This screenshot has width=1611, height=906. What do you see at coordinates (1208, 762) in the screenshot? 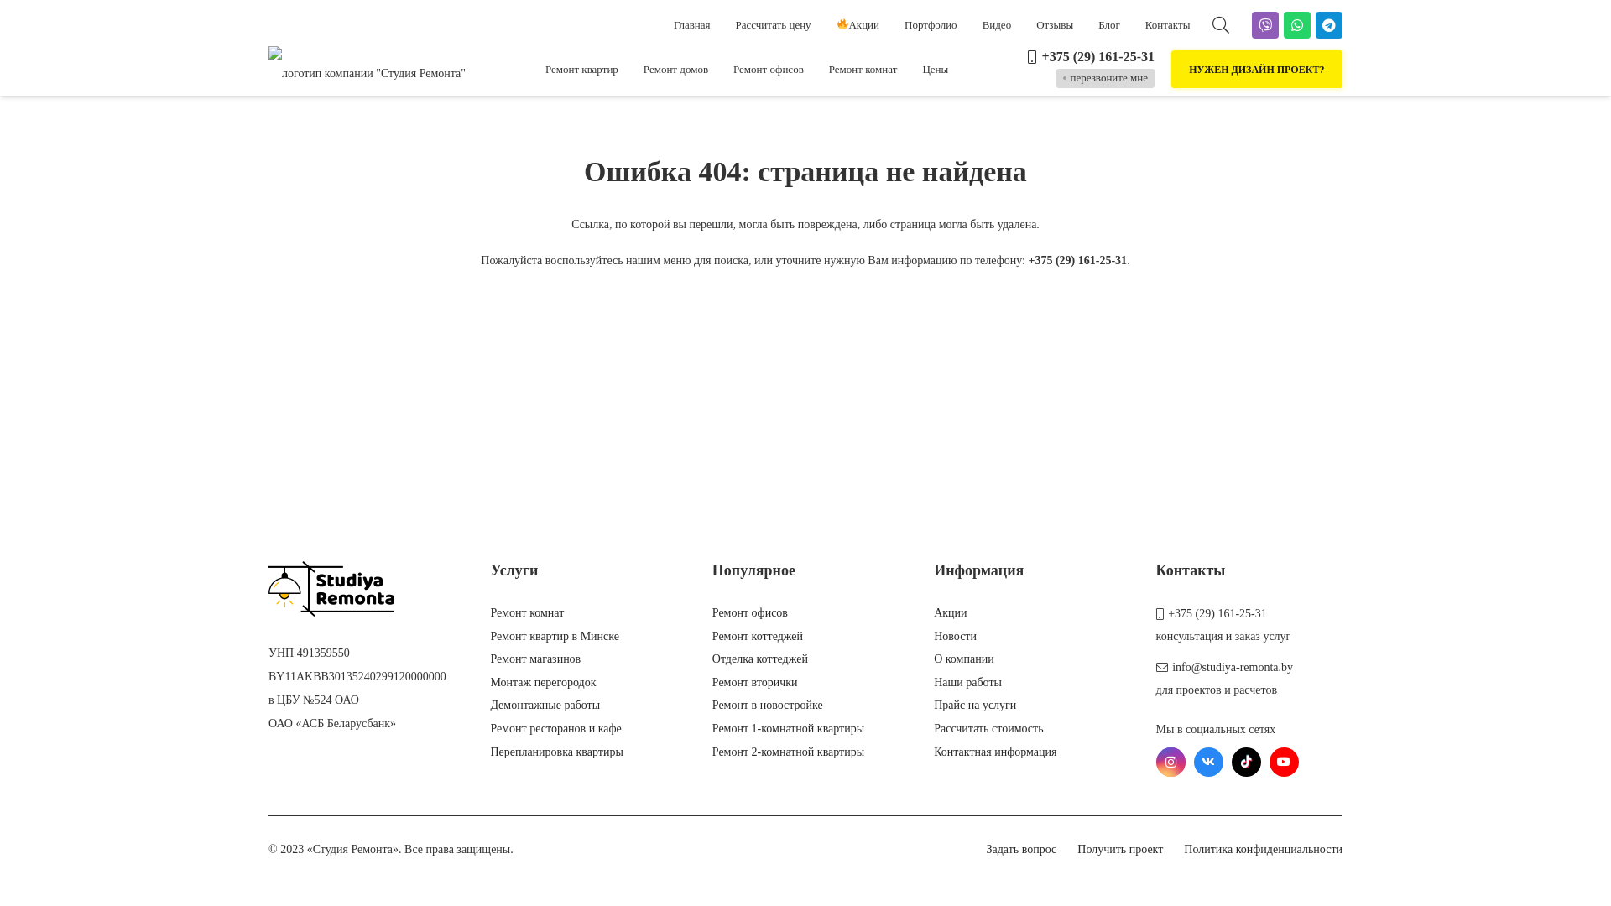
I see `Vkontakte` at bounding box center [1208, 762].